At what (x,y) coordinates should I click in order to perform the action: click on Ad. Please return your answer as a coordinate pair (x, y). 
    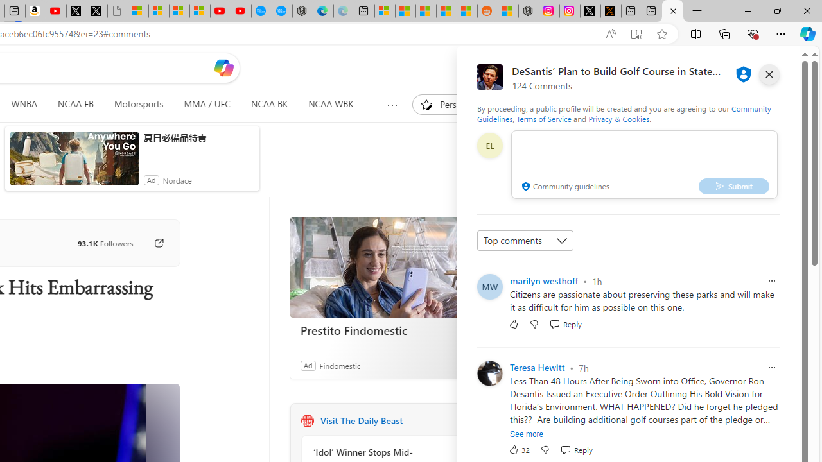
    Looking at the image, I should click on (308, 365).